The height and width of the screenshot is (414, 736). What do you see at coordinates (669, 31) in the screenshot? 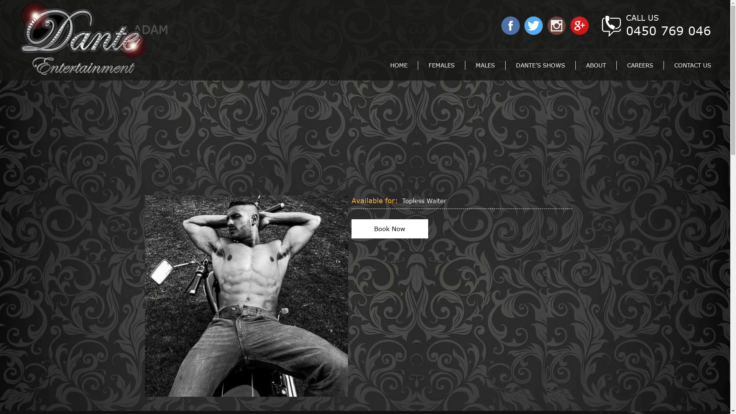
I see `0450 769 046` at bounding box center [669, 31].